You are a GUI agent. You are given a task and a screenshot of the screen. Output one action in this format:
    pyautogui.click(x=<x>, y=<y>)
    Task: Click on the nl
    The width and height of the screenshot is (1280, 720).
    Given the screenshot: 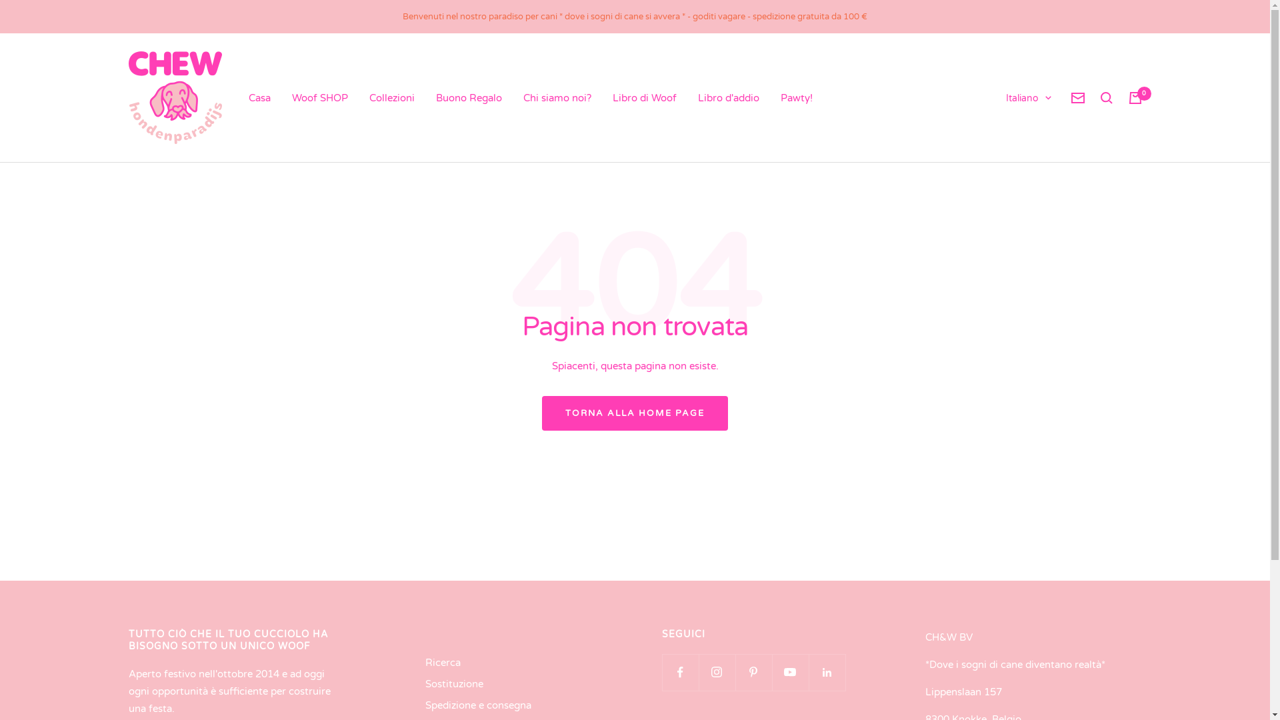 What is the action you would take?
    pyautogui.click(x=1014, y=143)
    